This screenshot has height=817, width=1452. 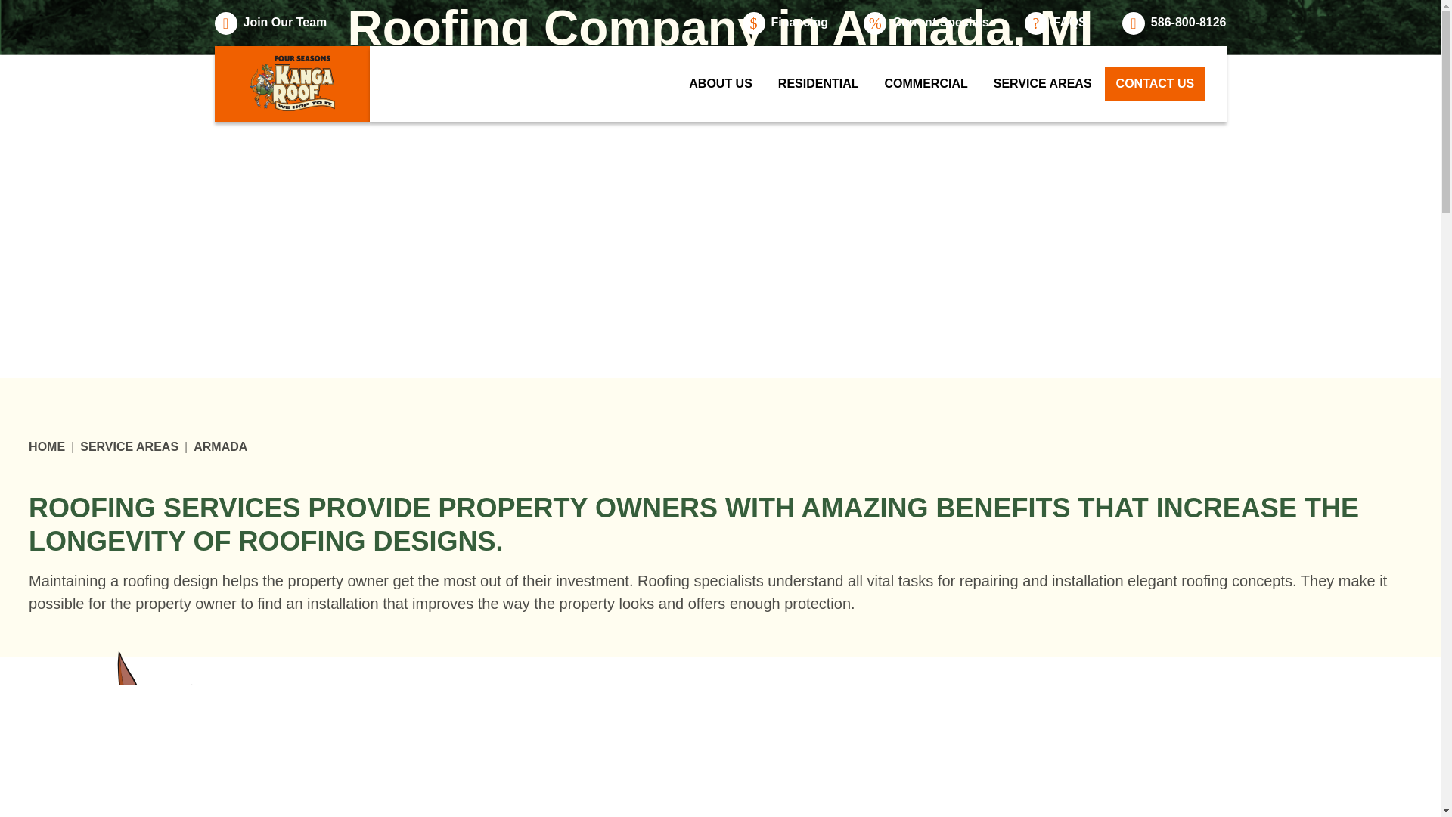 I want to click on SERVICE AREAS, so click(x=129, y=447).